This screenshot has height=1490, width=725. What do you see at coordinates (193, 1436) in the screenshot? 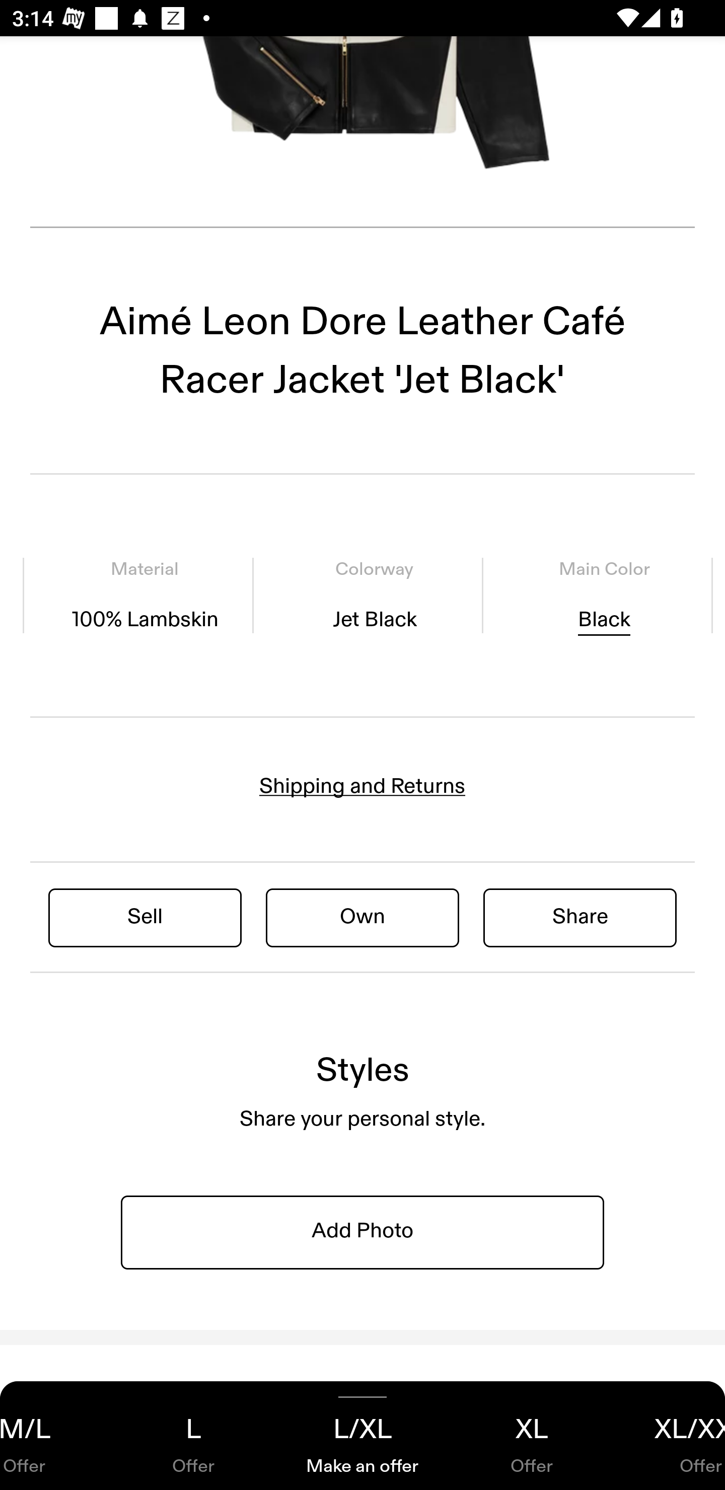
I see `L Offer` at bounding box center [193, 1436].